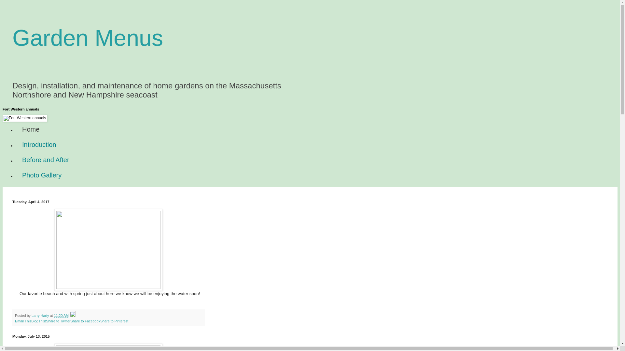  What do you see at coordinates (41, 316) in the screenshot?
I see `author profile` at bounding box center [41, 316].